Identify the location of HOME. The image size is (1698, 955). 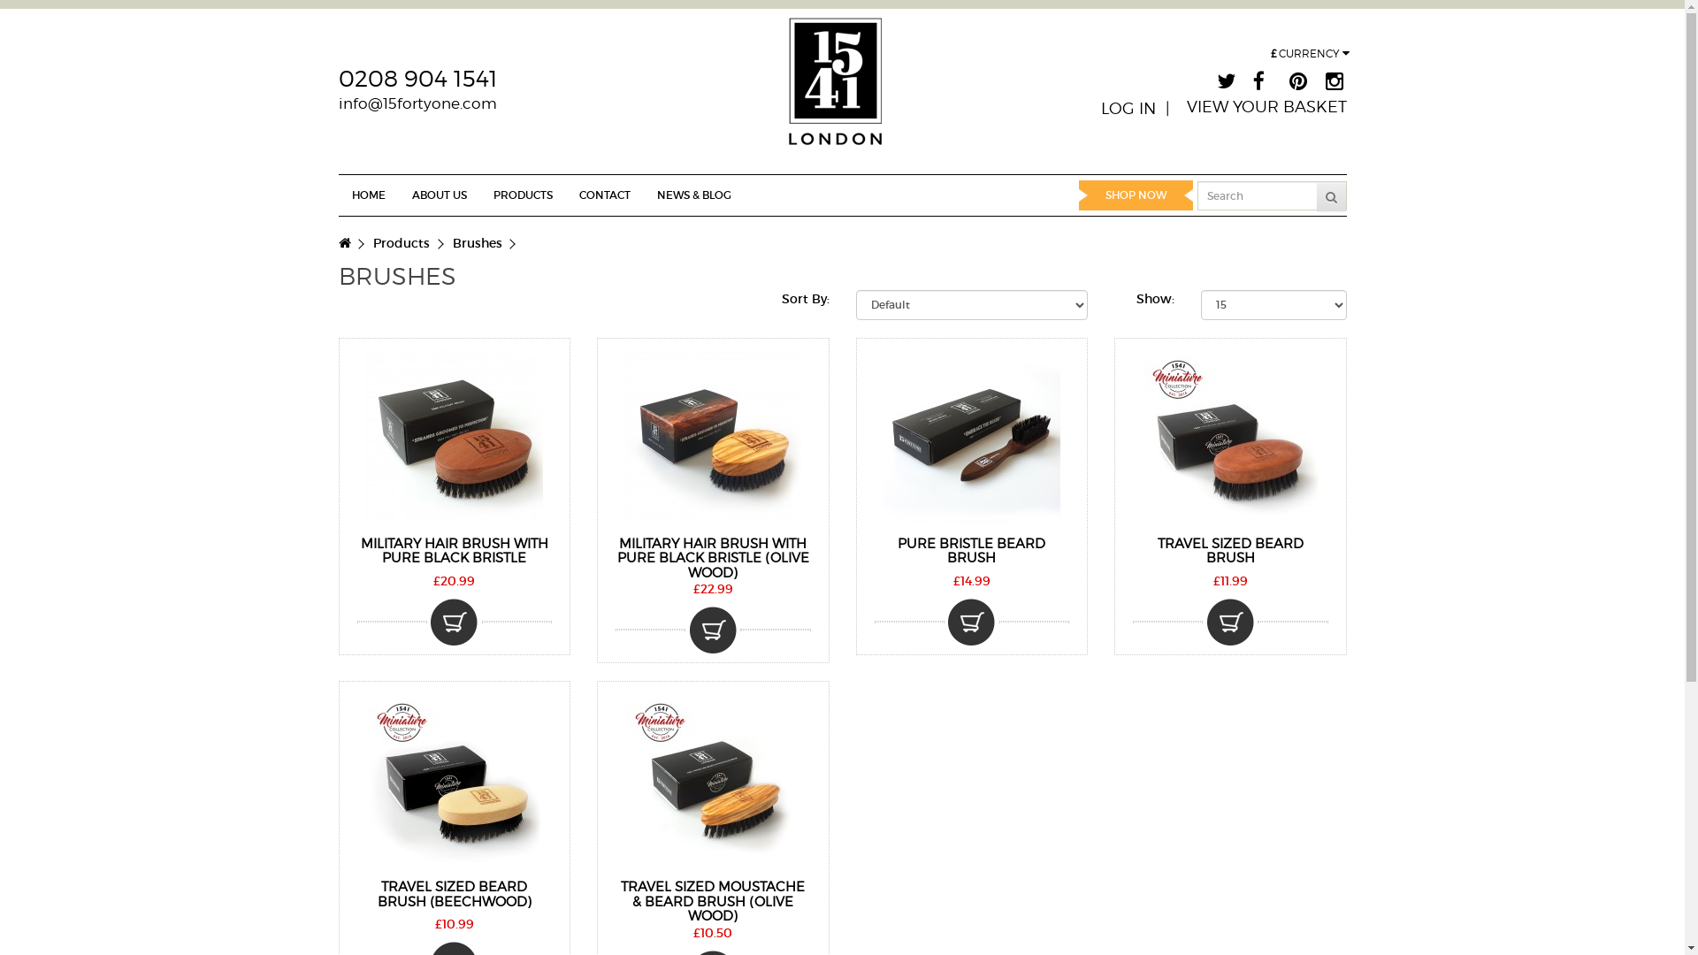
(368, 195).